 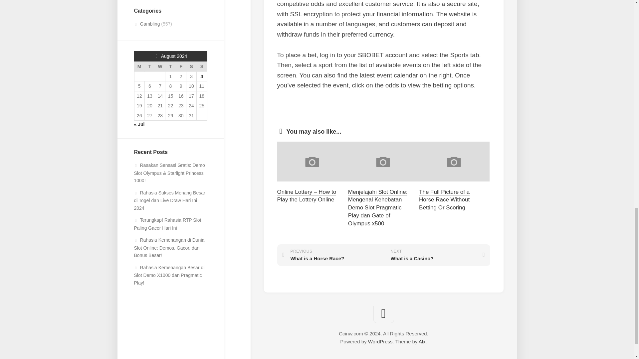 What do you see at coordinates (181, 66) in the screenshot?
I see `Friday` at bounding box center [181, 66].